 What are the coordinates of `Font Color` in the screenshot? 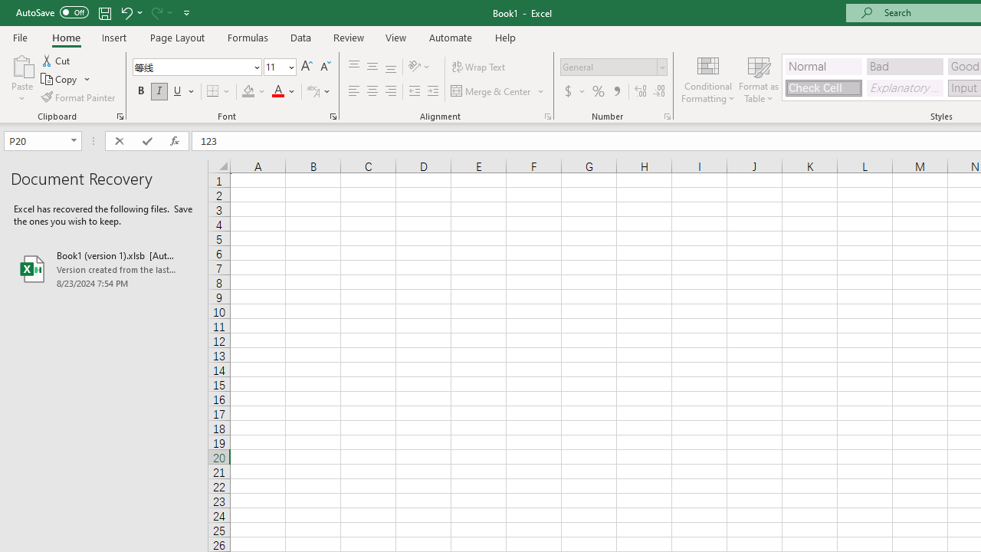 It's located at (284, 92).